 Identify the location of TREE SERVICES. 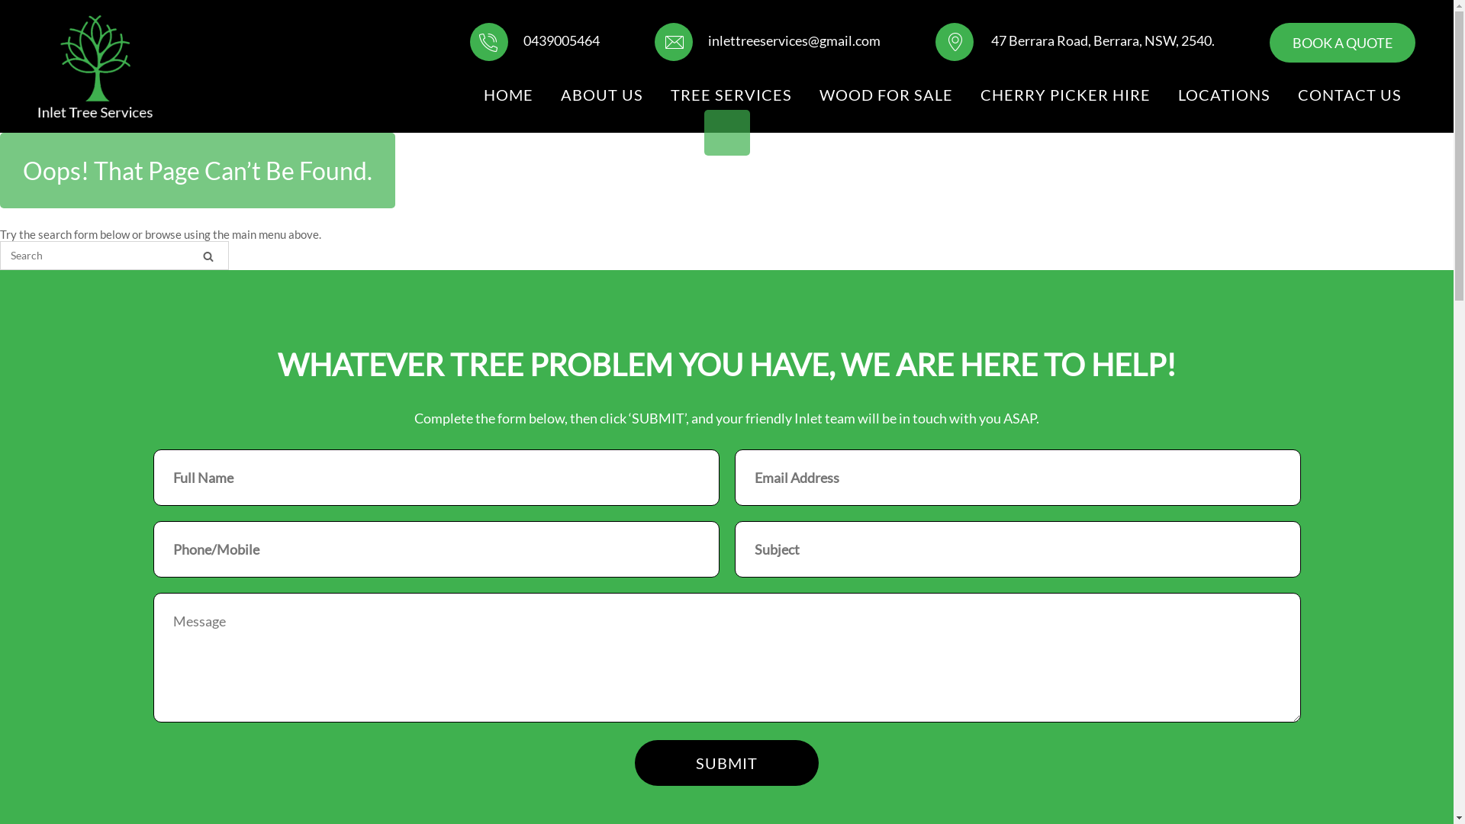
(731, 95).